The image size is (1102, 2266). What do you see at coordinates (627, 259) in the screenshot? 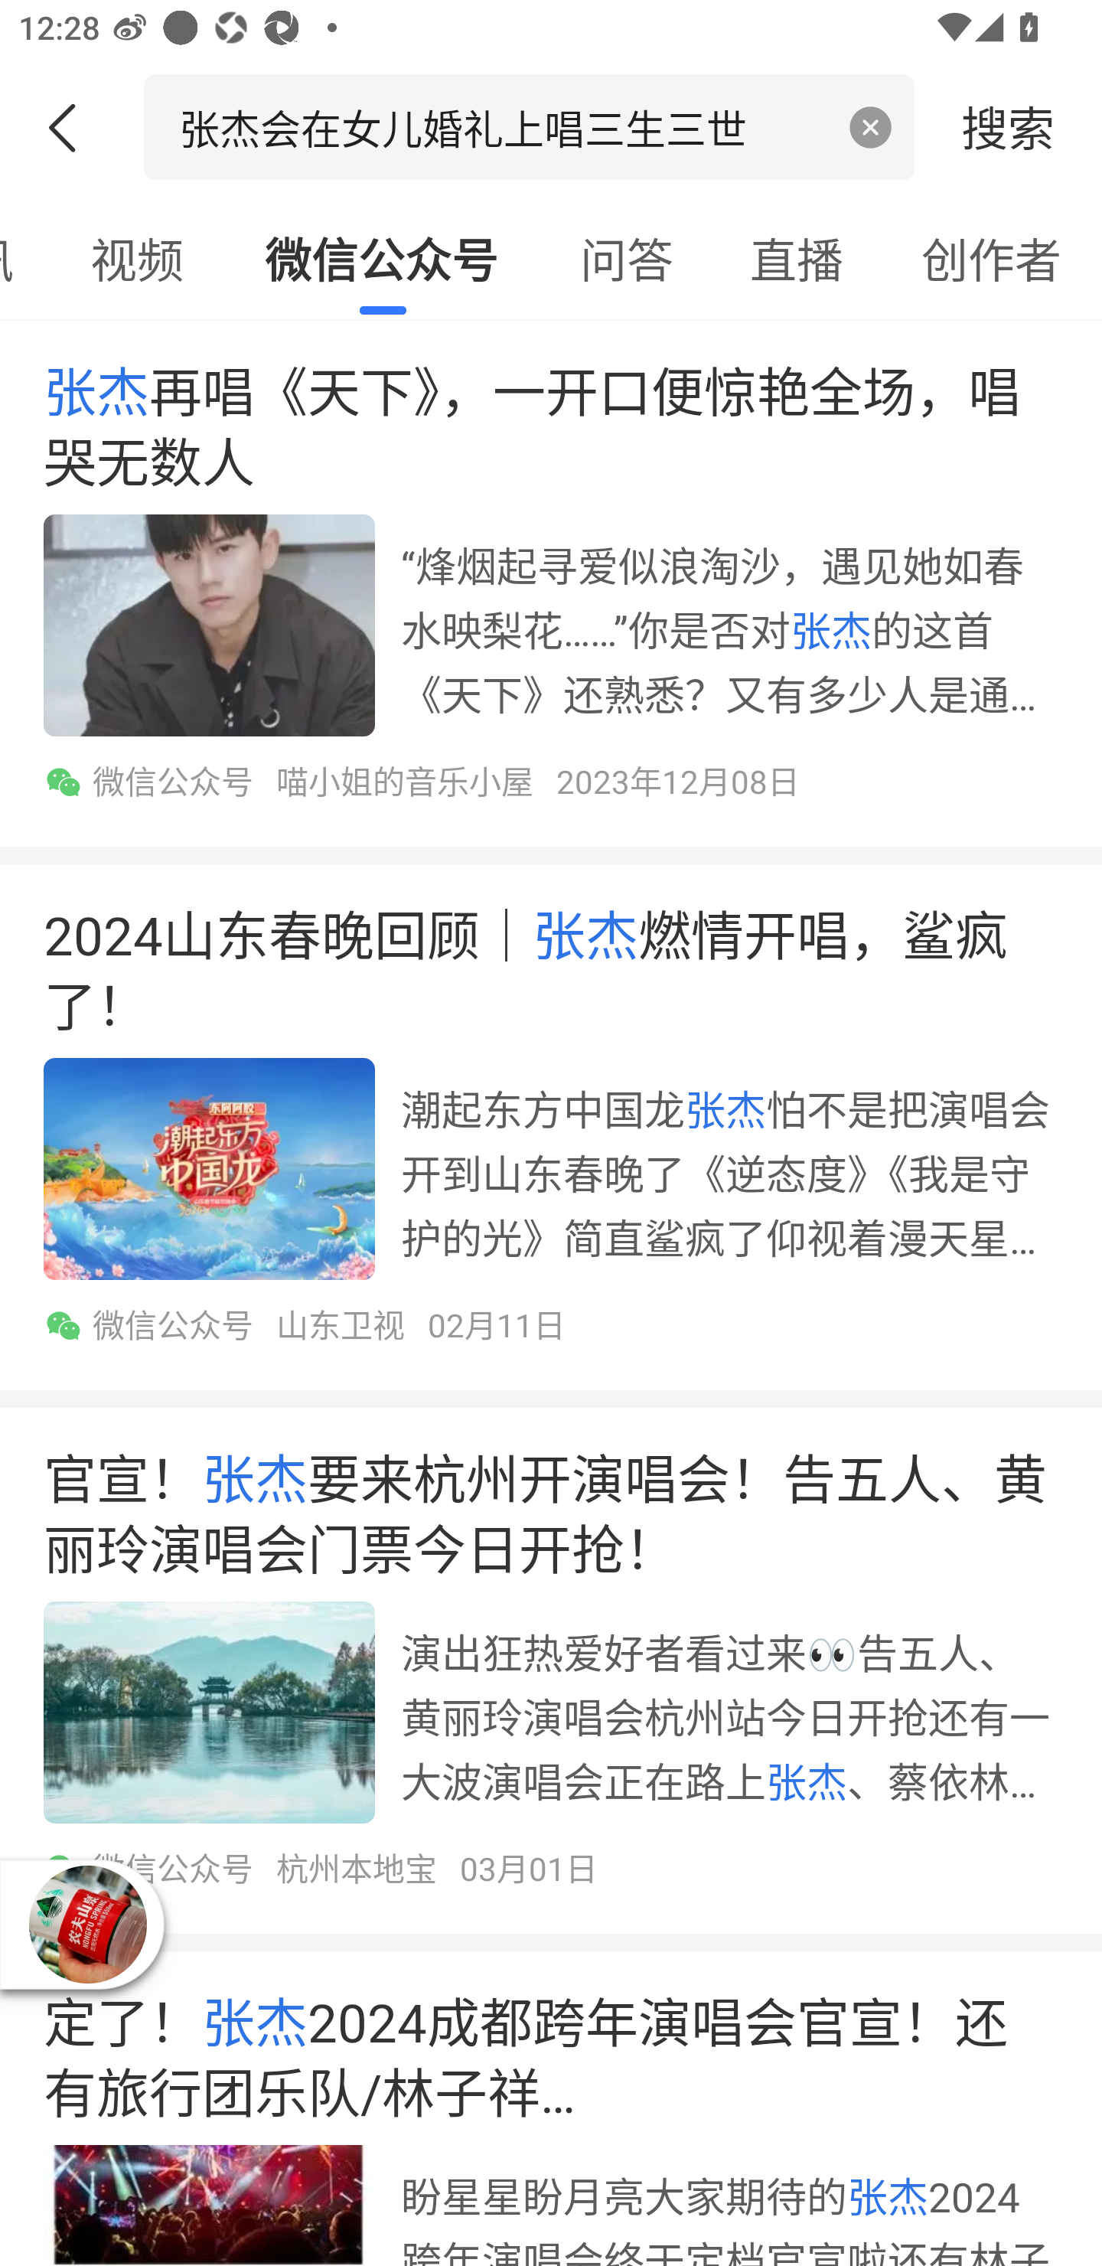
I see `问答，可选中` at bounding box center [627, 259].